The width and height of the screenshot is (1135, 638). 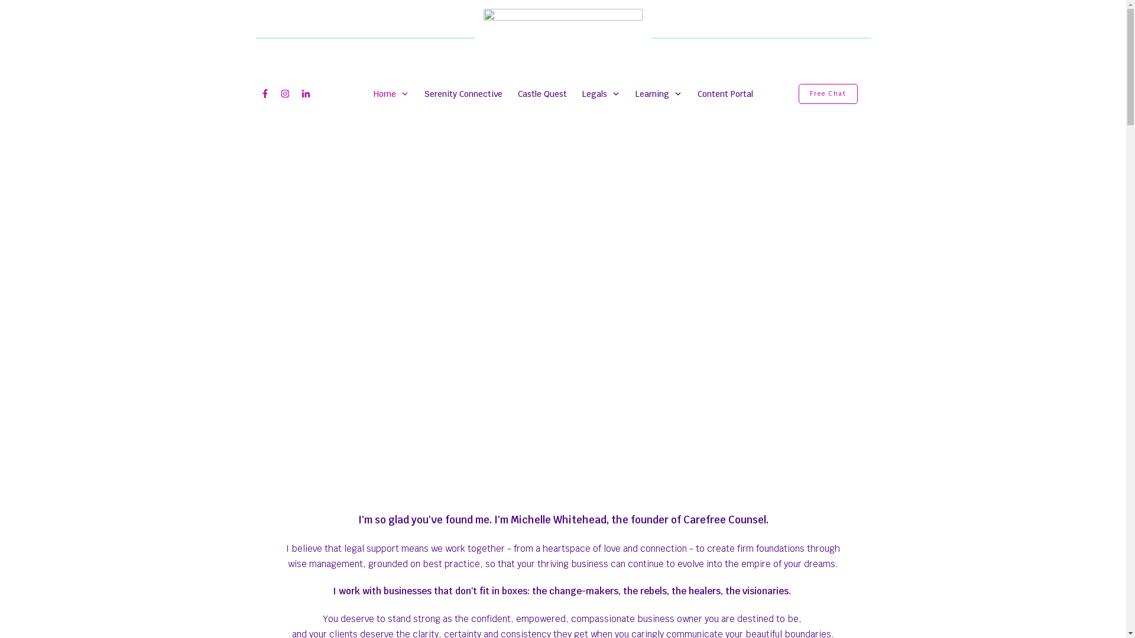 I want to click on Learning, so click(x=659, y=94).